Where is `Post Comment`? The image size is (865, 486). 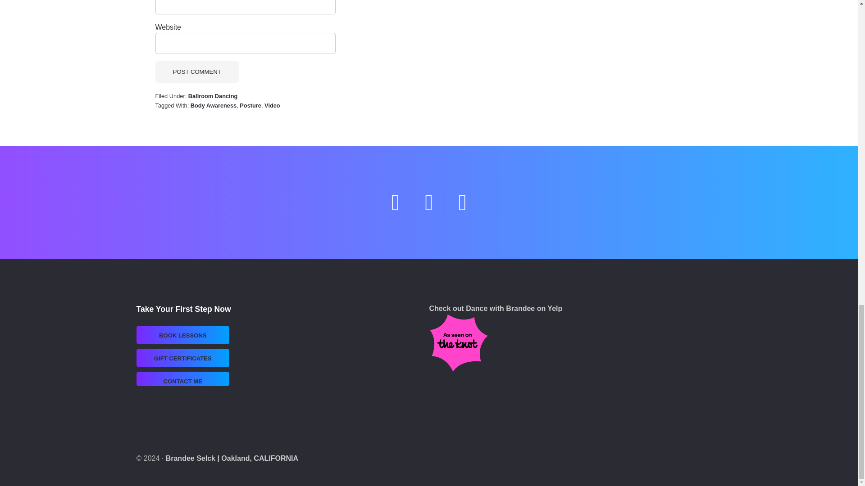 Post Comment is located at coordinates (196, 72).